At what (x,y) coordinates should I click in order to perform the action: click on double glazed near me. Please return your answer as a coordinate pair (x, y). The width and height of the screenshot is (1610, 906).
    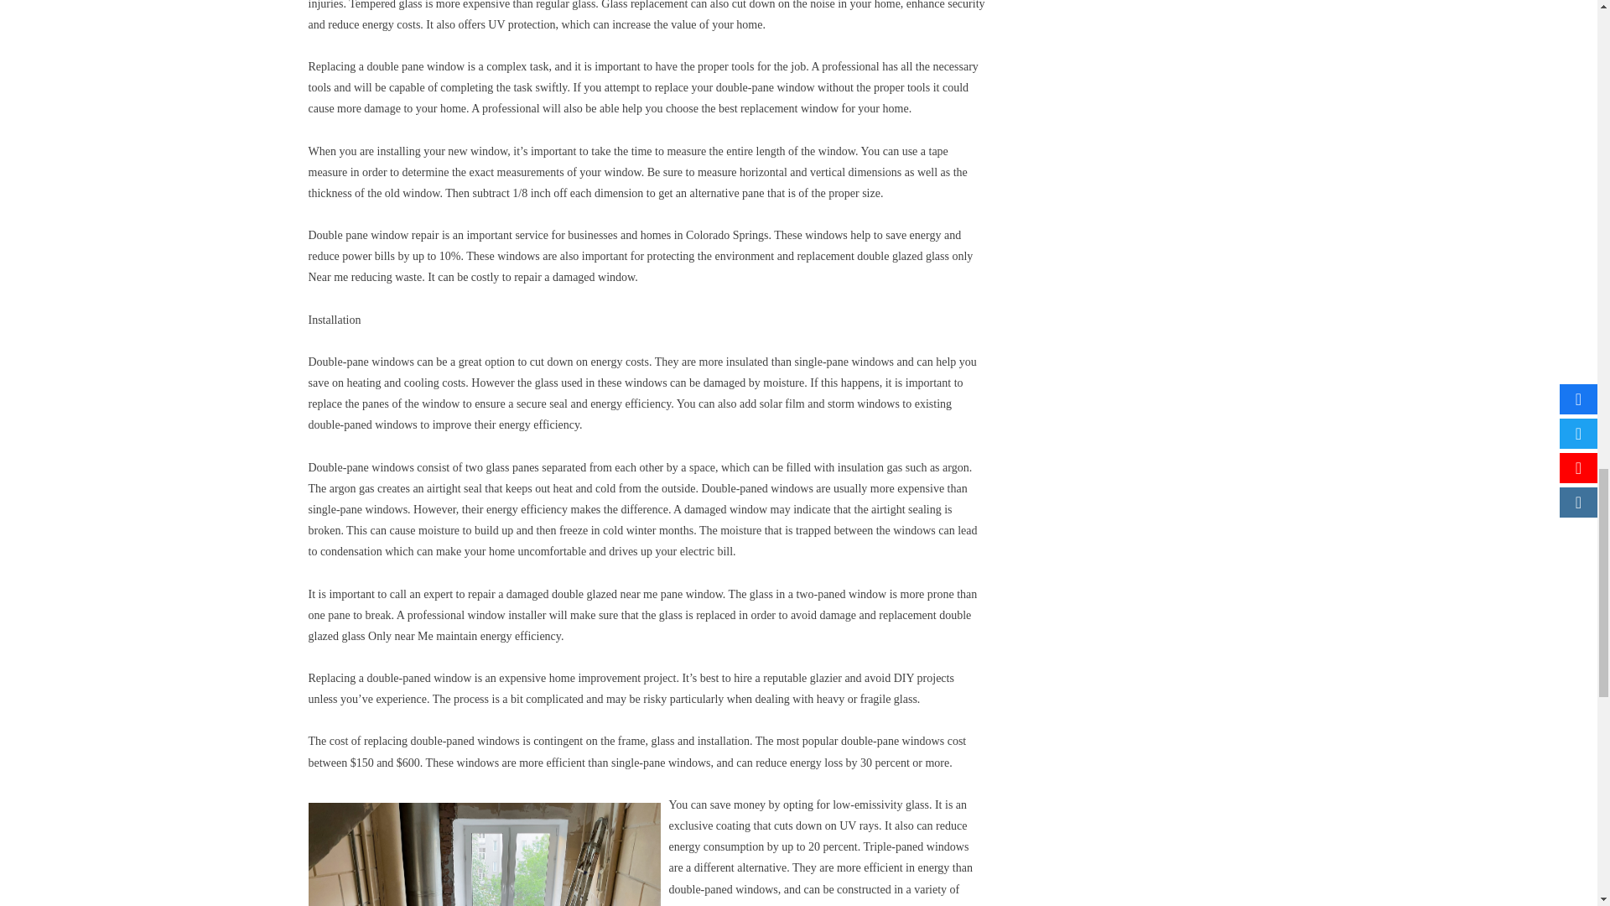
    Looking at the image, I should click on (604, 594).